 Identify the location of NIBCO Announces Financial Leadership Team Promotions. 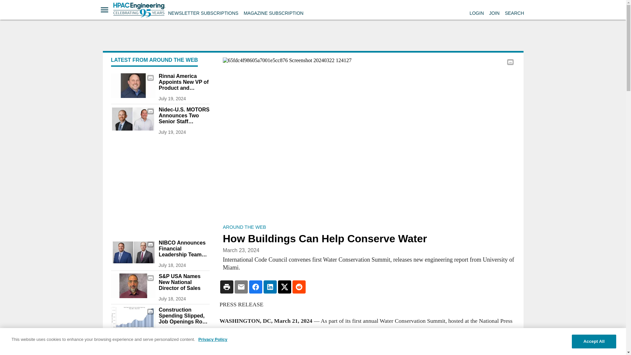
(184, 249).